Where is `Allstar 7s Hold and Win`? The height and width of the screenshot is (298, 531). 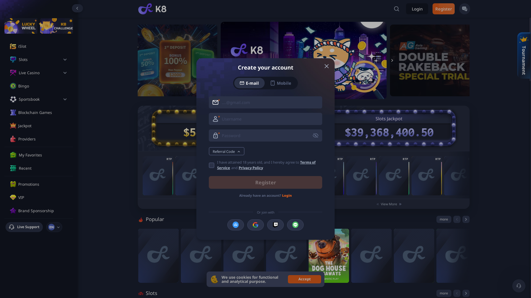
Allstar 7s Hold and Win is located at coordinates (361, 176).